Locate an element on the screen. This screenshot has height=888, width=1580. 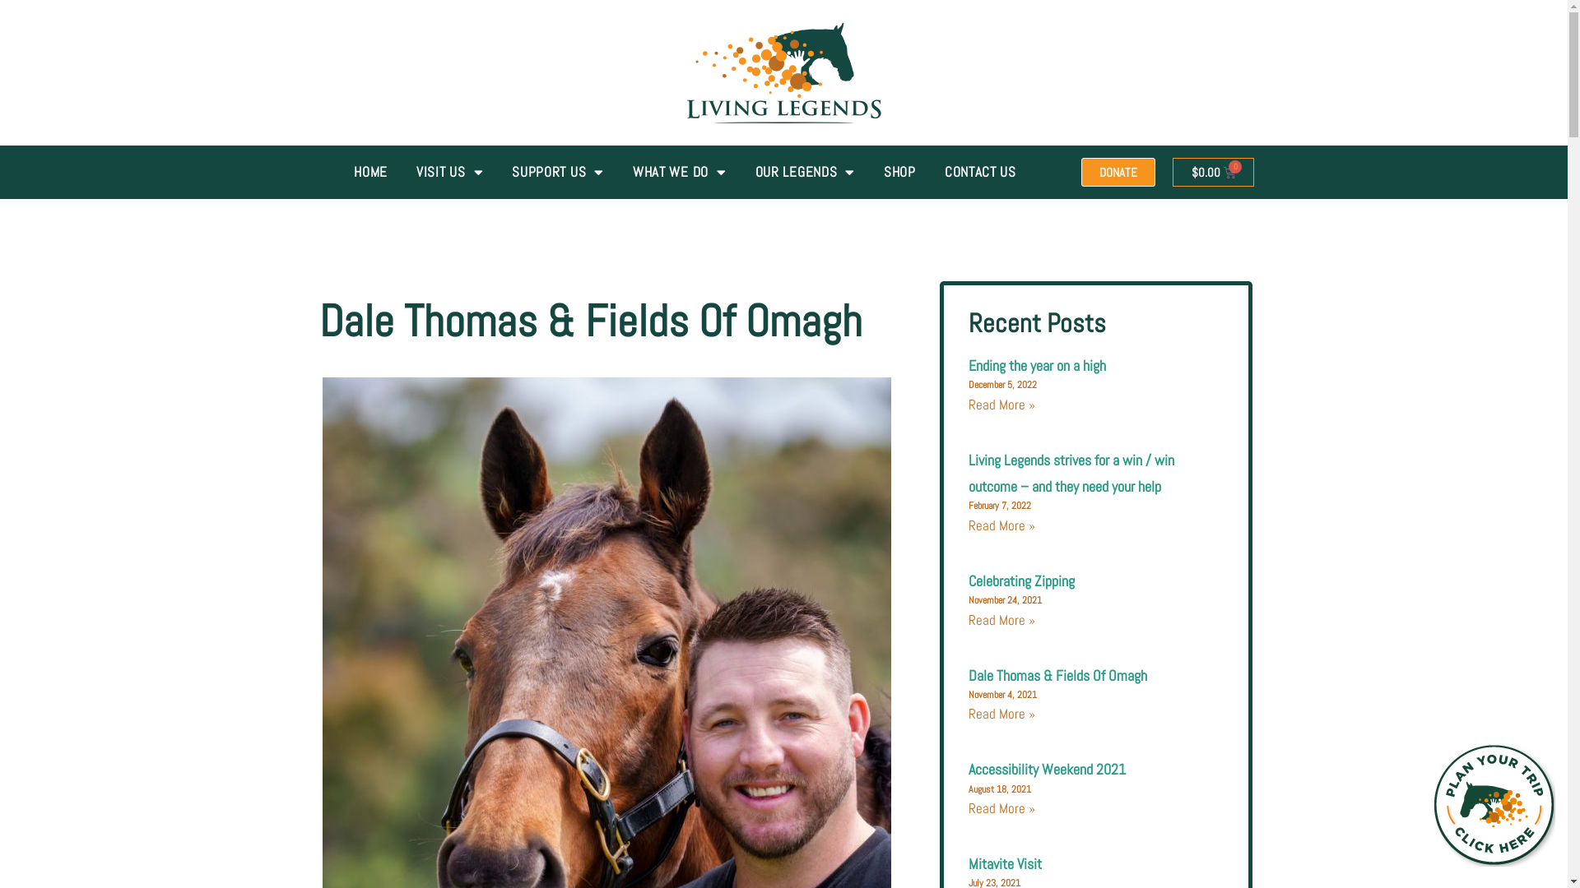
WHAT WE DO is located at coordinates (680, 172).